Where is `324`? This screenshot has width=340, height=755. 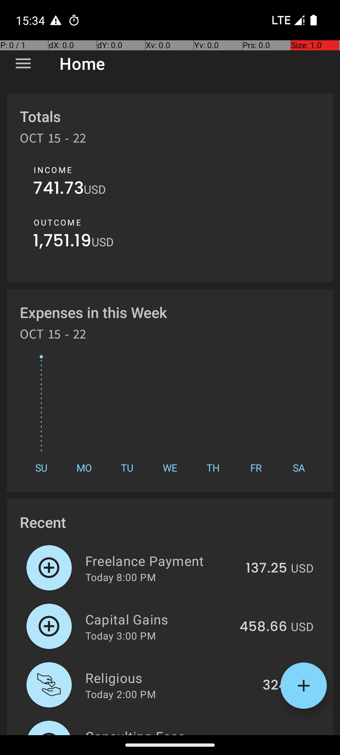 324 is located at coordinates (275, 685).